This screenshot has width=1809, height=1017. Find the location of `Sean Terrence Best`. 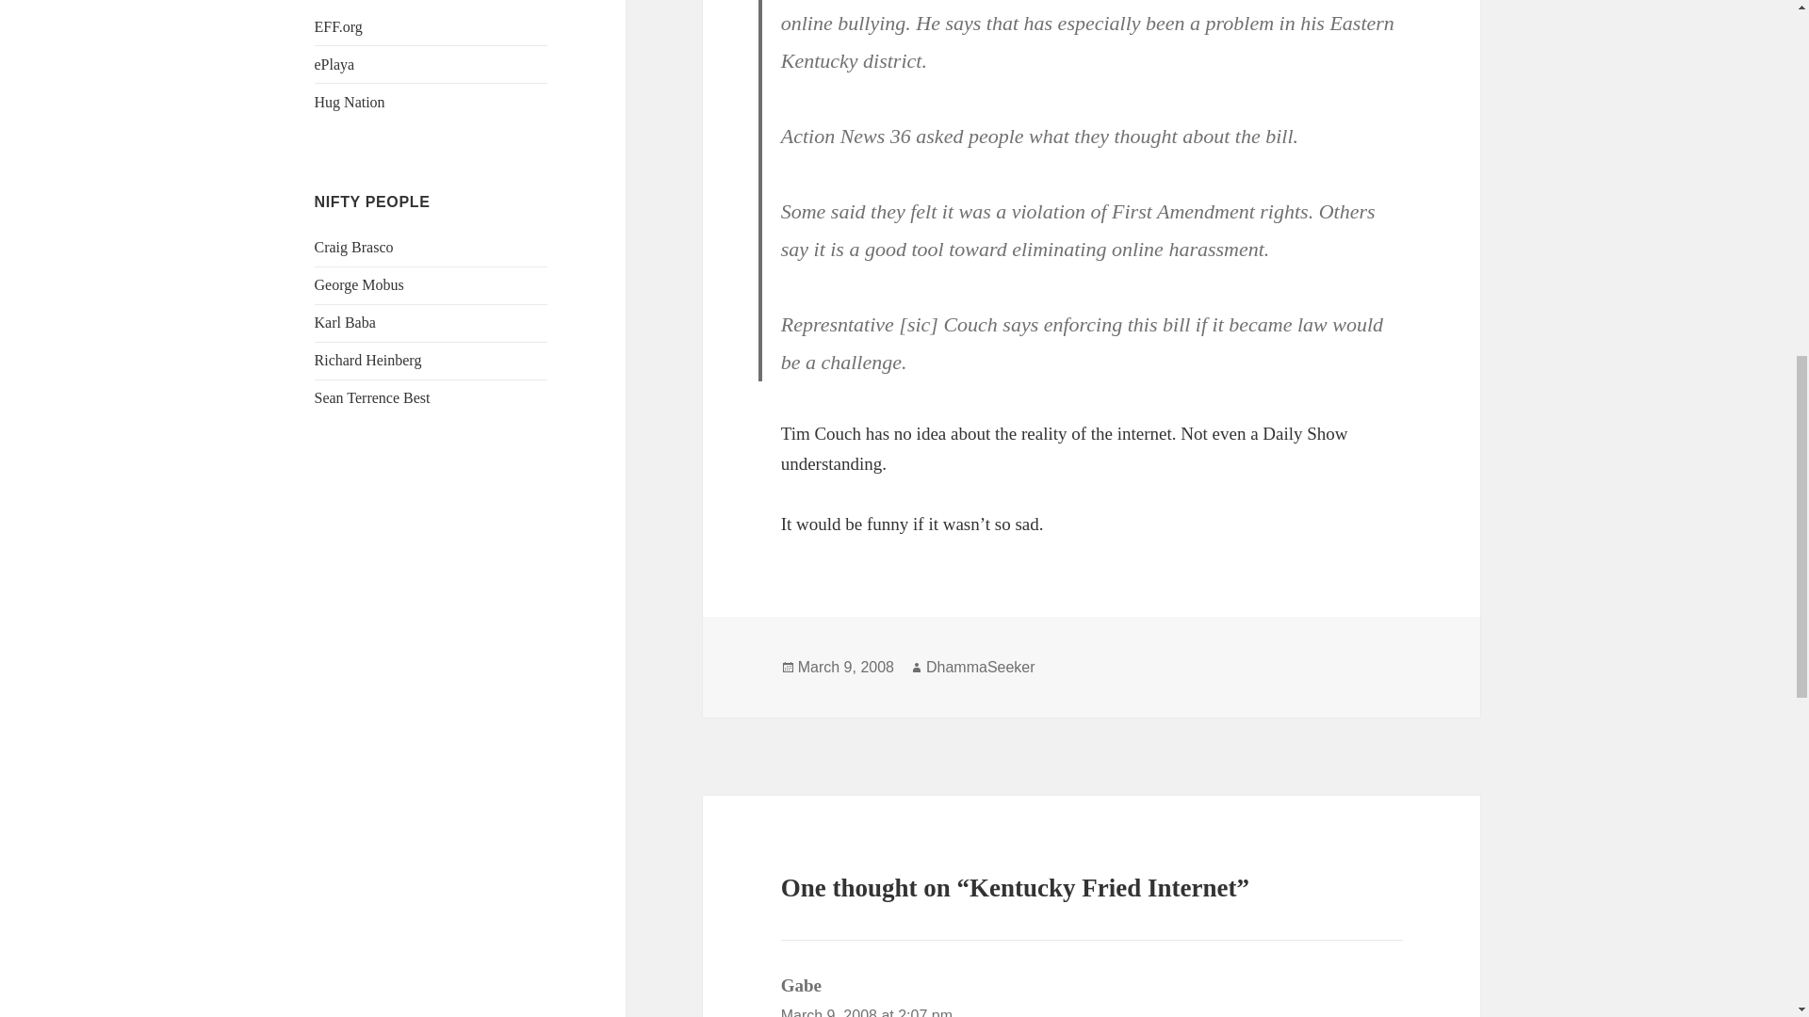

Sean Terrence Best is located at coordinates (372, 397).